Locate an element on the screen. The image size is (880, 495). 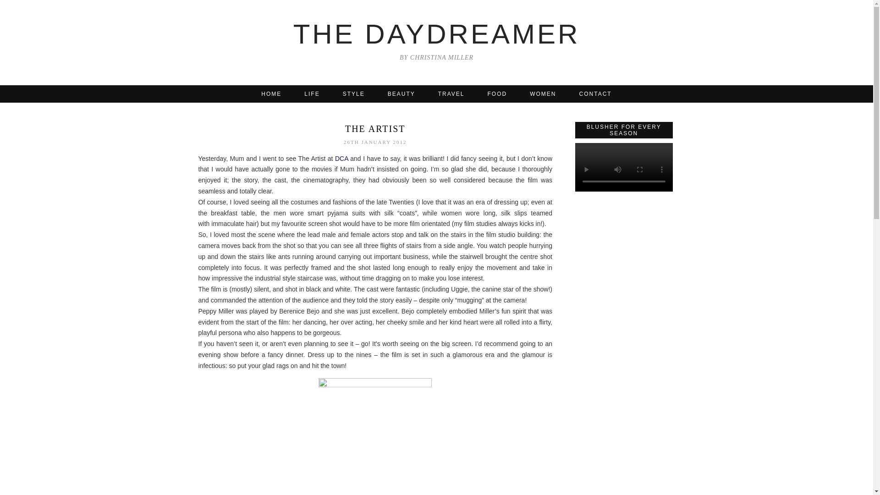
LIFE is located at coordinates (312, 93).